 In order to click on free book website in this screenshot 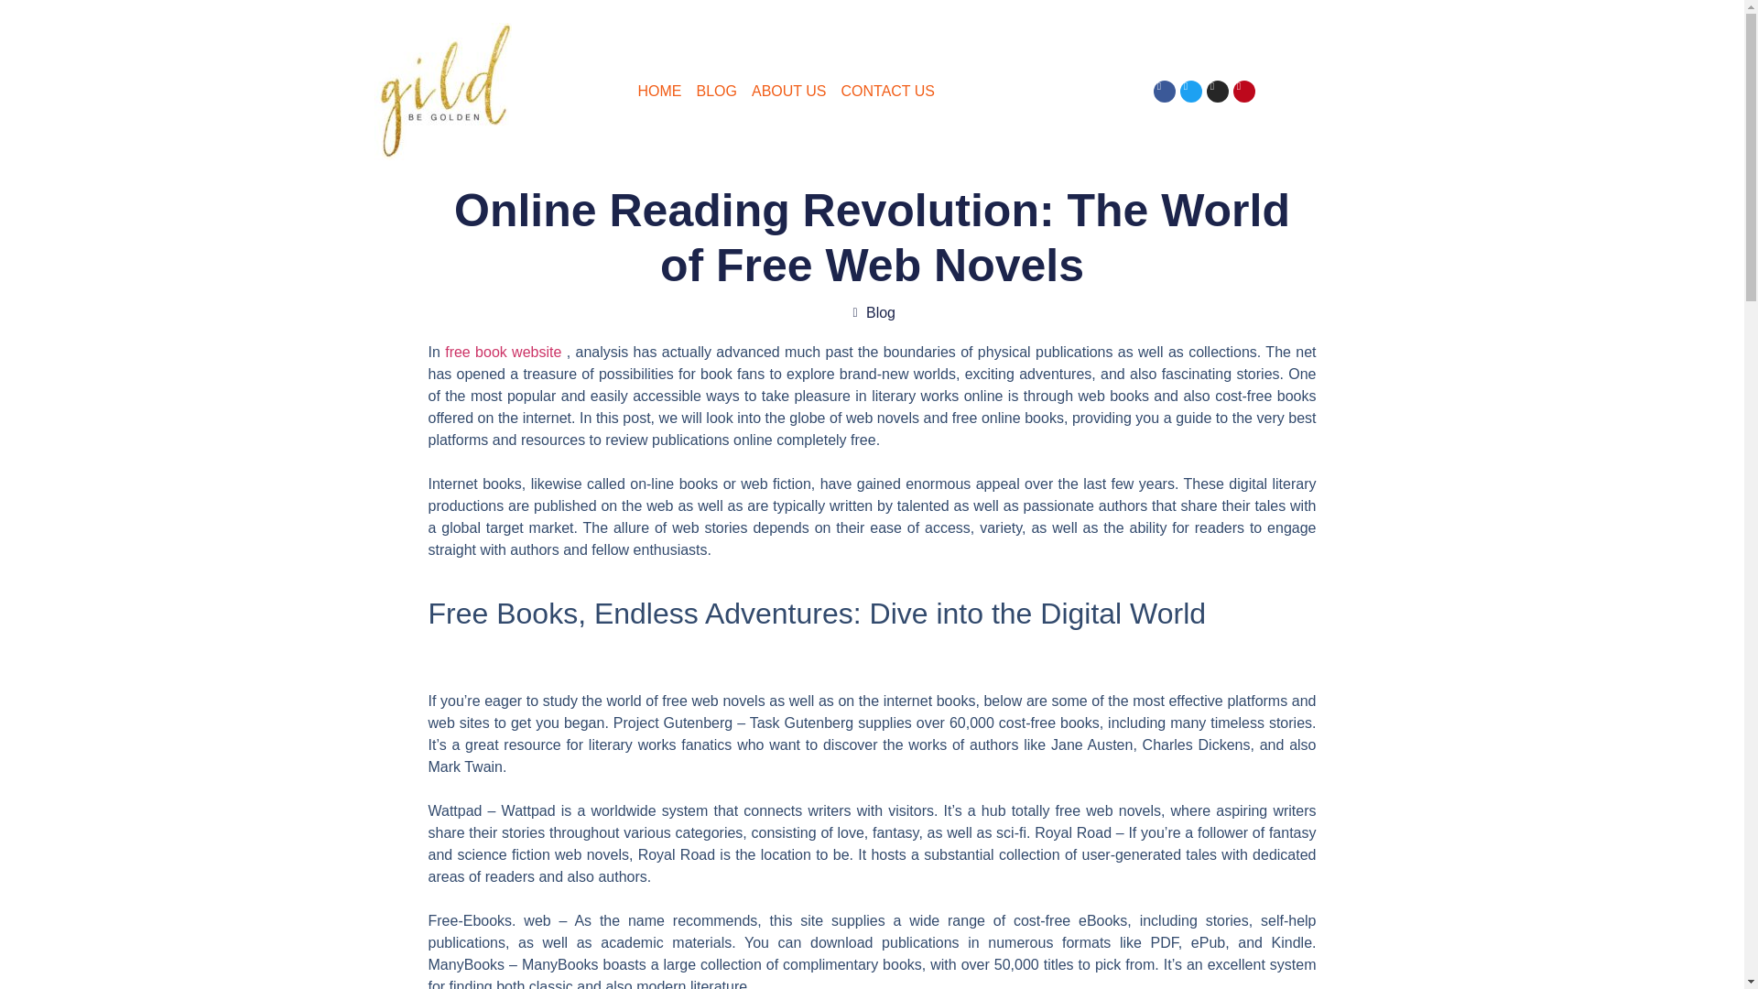, I will do `click(502, 352)`.